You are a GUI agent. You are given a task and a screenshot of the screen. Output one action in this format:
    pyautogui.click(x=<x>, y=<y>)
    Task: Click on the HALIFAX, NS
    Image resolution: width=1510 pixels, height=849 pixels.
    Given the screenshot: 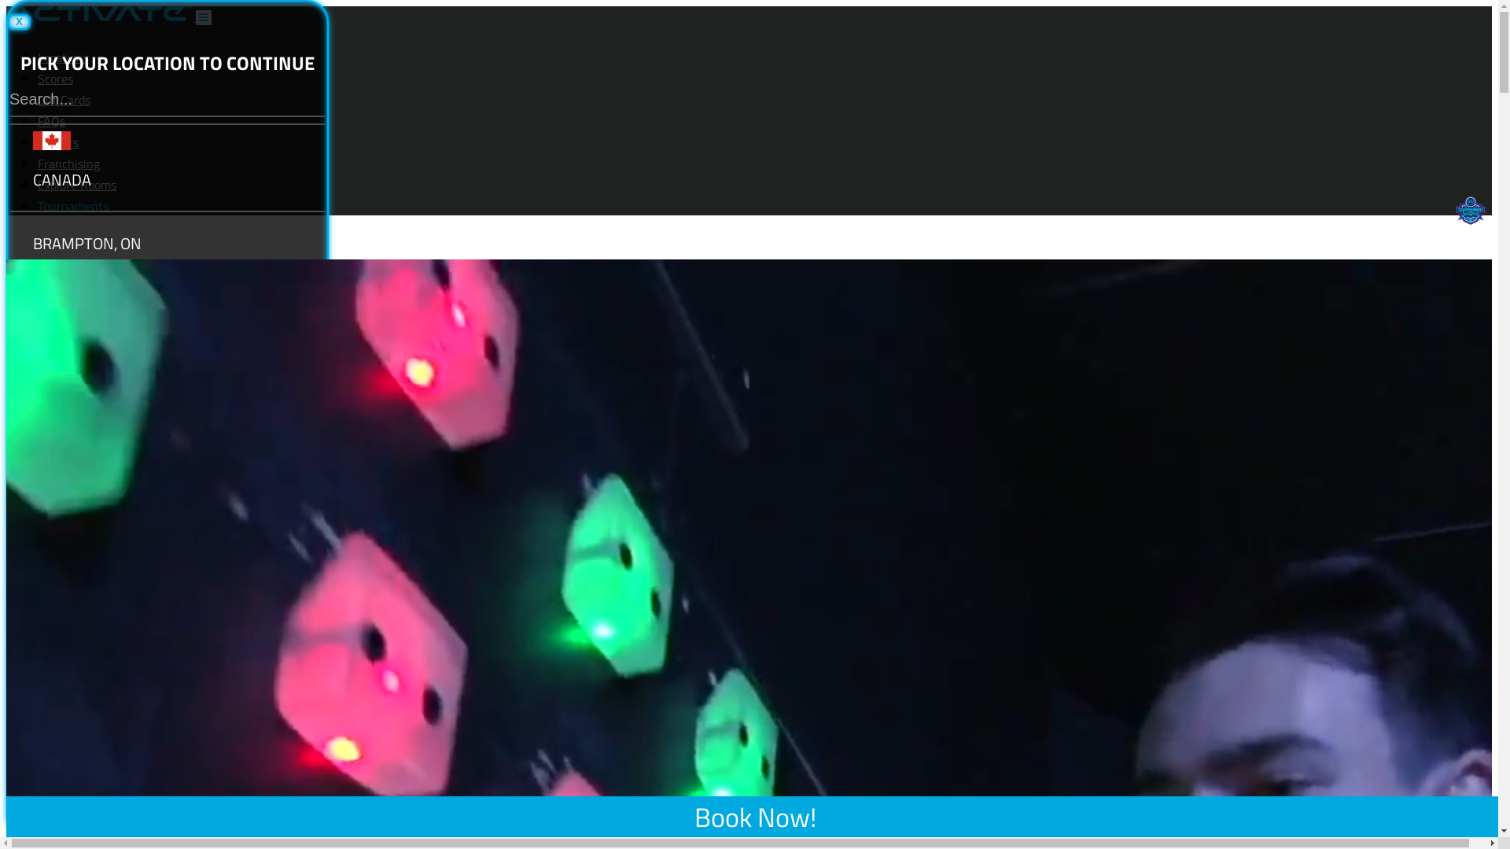 What is the action you would take?
    pyautogui.click(x=168, y=561)
    